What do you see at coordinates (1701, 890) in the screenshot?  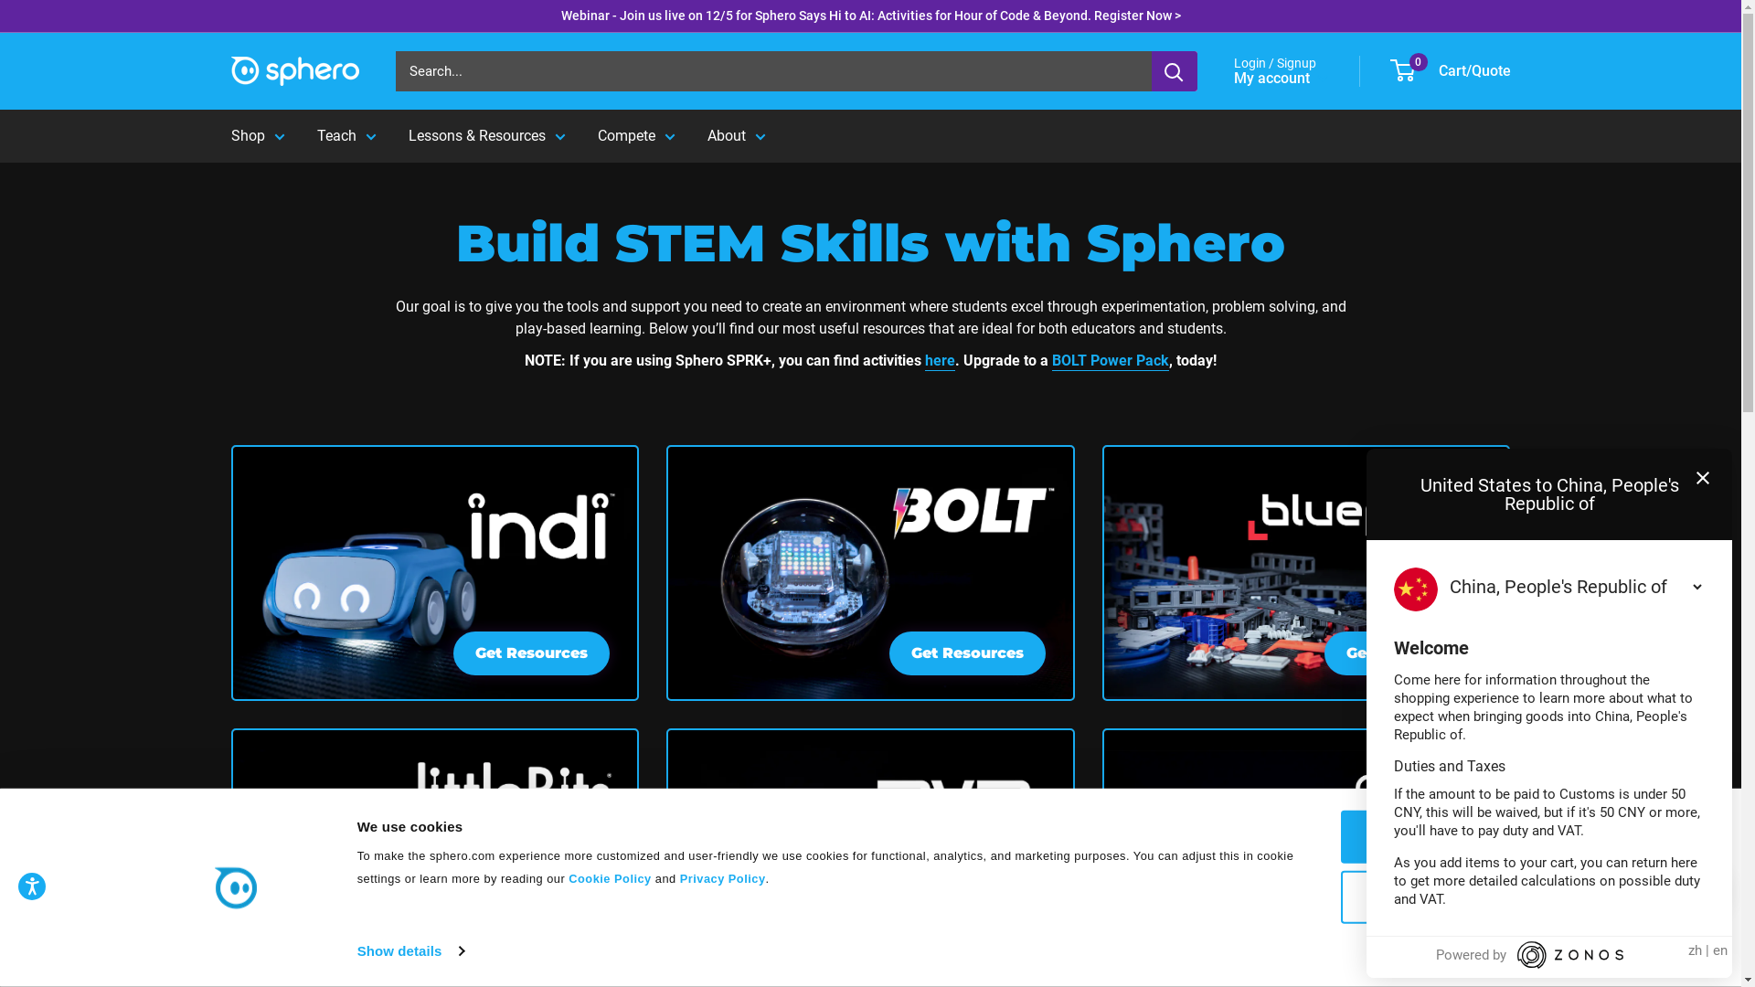 I see `Open Zonos Hello` at bounding box center [1701, 890].